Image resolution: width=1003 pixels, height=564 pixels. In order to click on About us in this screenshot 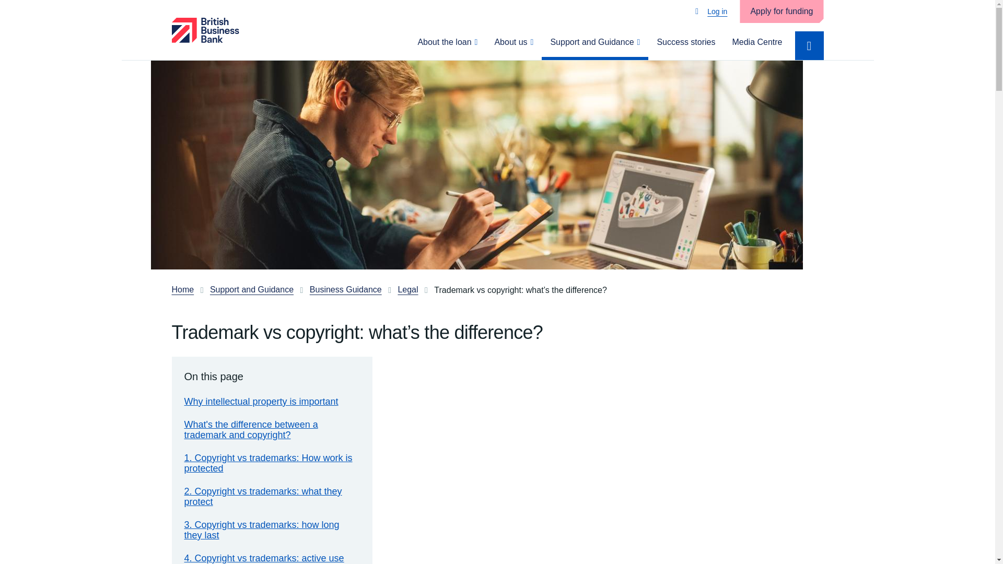, I will do `click(513, 45)`.